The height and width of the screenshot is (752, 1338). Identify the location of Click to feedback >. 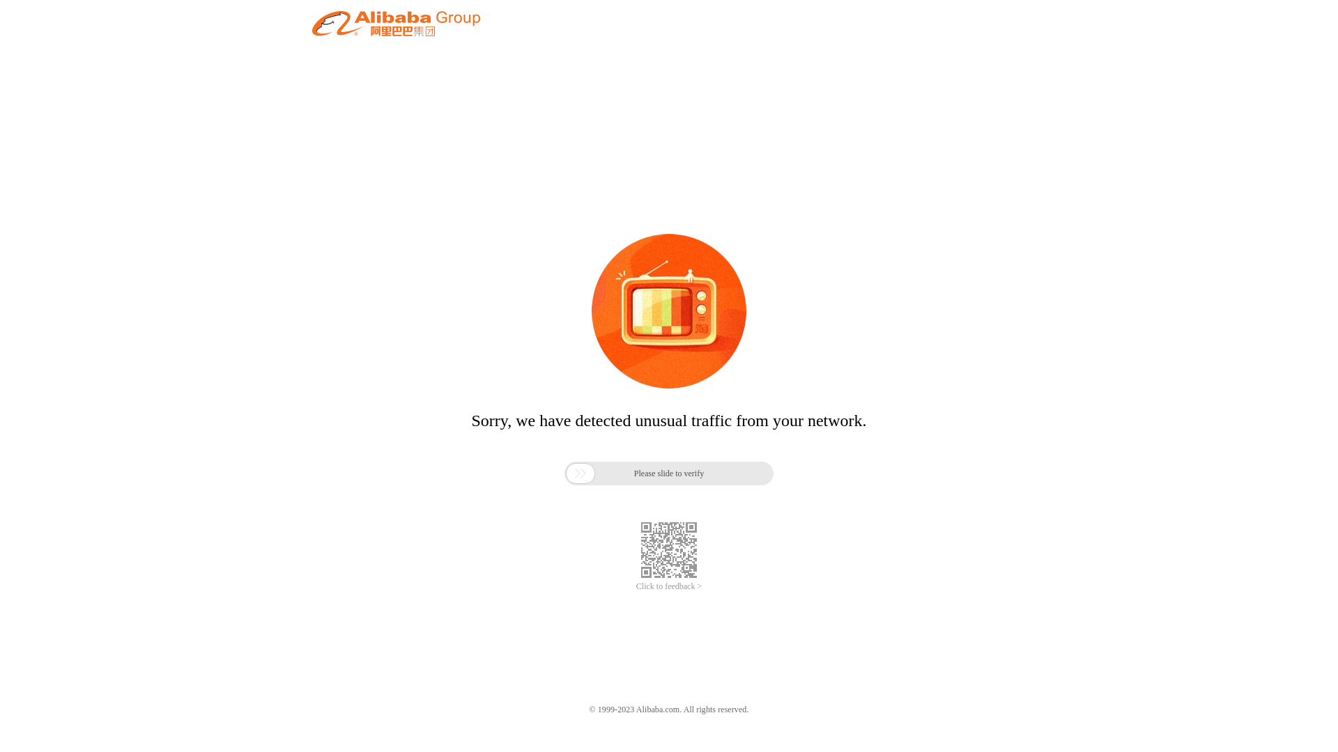
(669, 586).